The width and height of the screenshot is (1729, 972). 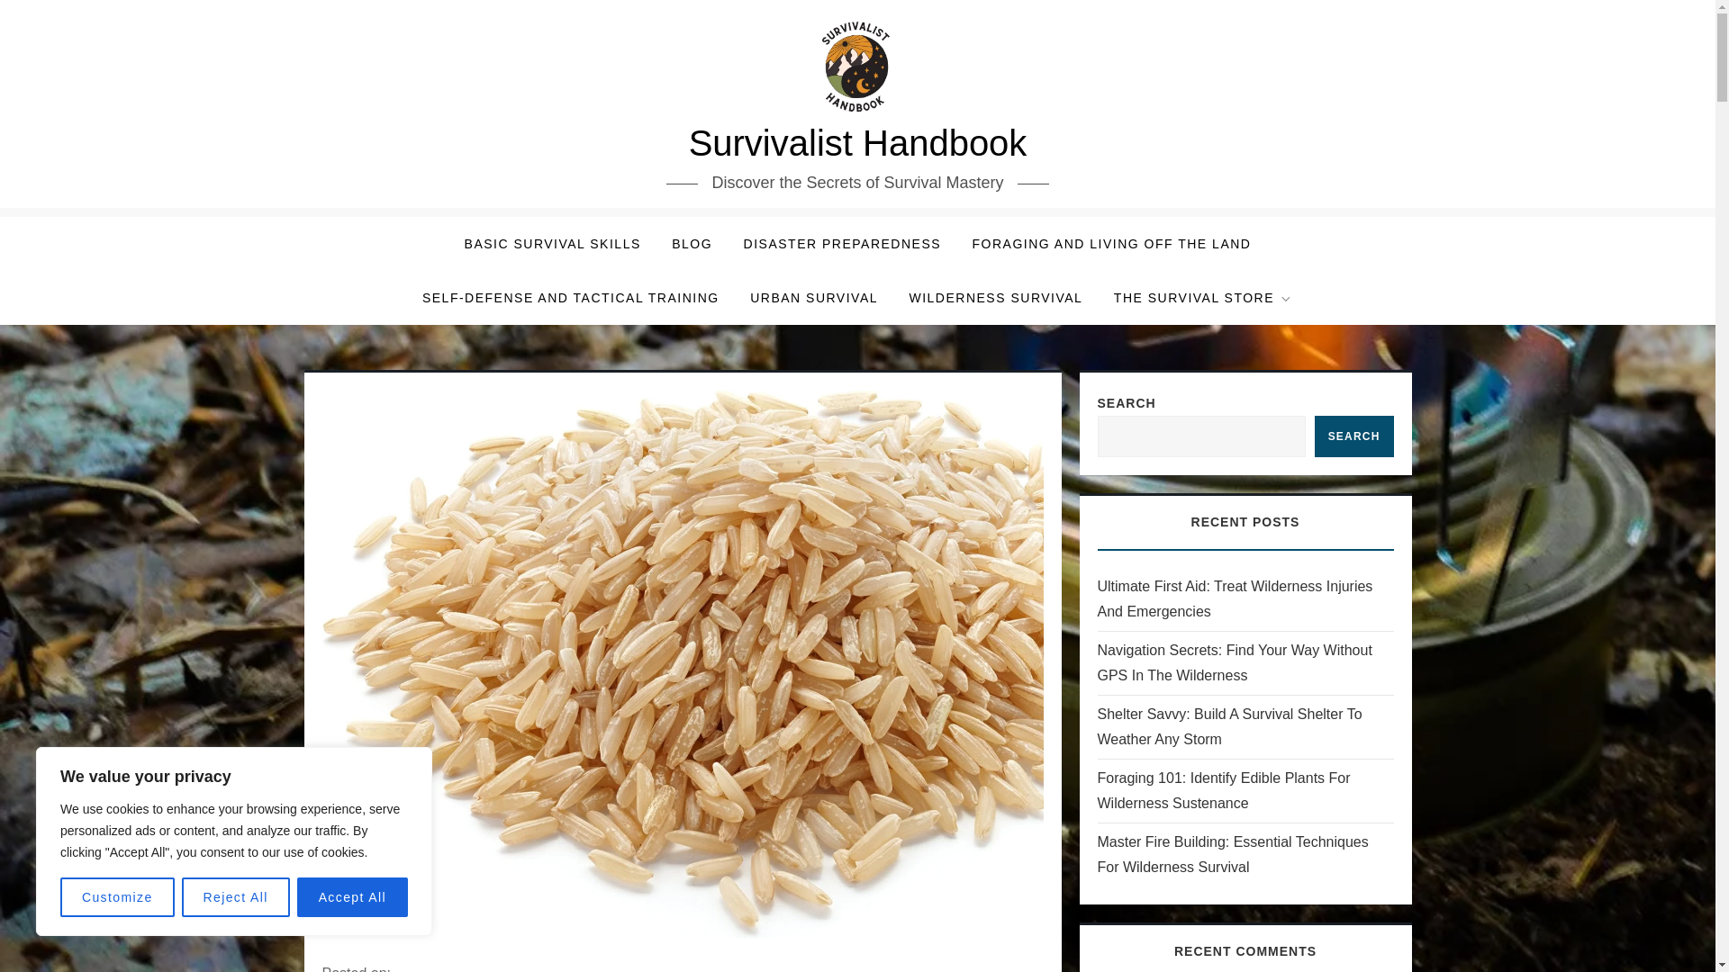 I want to click on FORAGING AND LIVING OFF THE LAND, so click(x=1112, y=243).